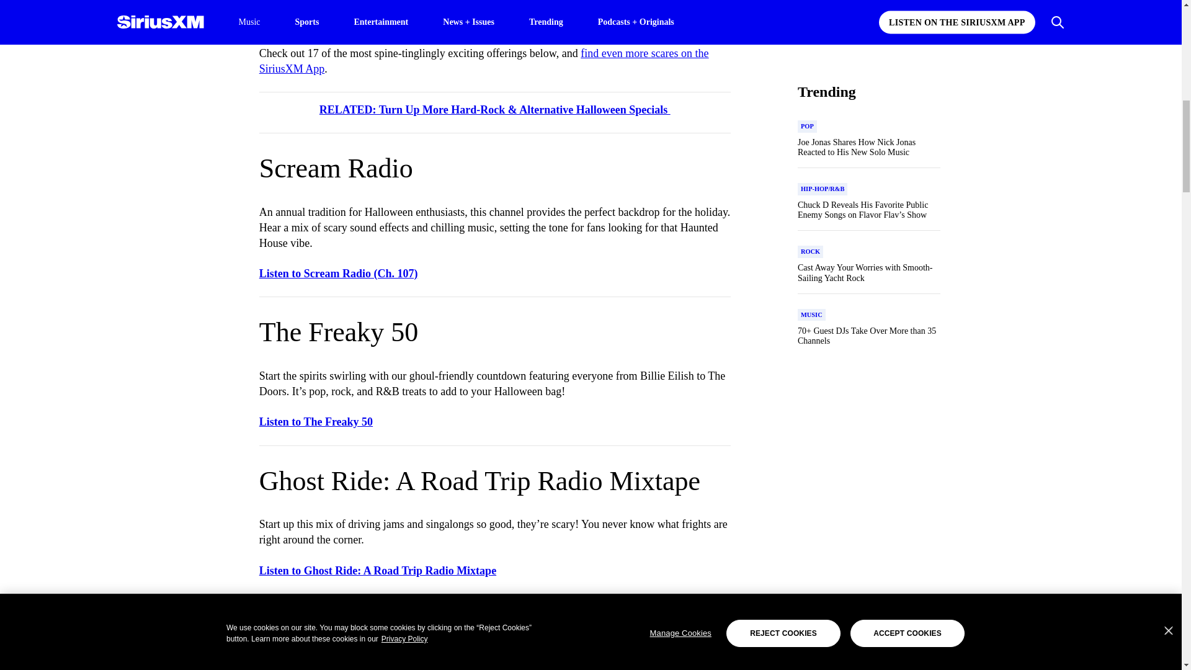  I want to click on Listen to The Freaky 50, so click(316, 422).